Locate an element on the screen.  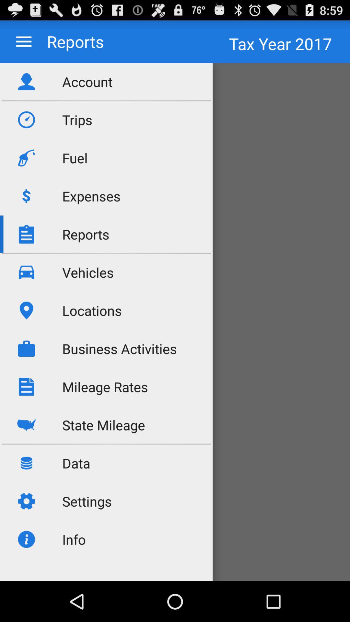
open menu is located at coordinates (24, 41).